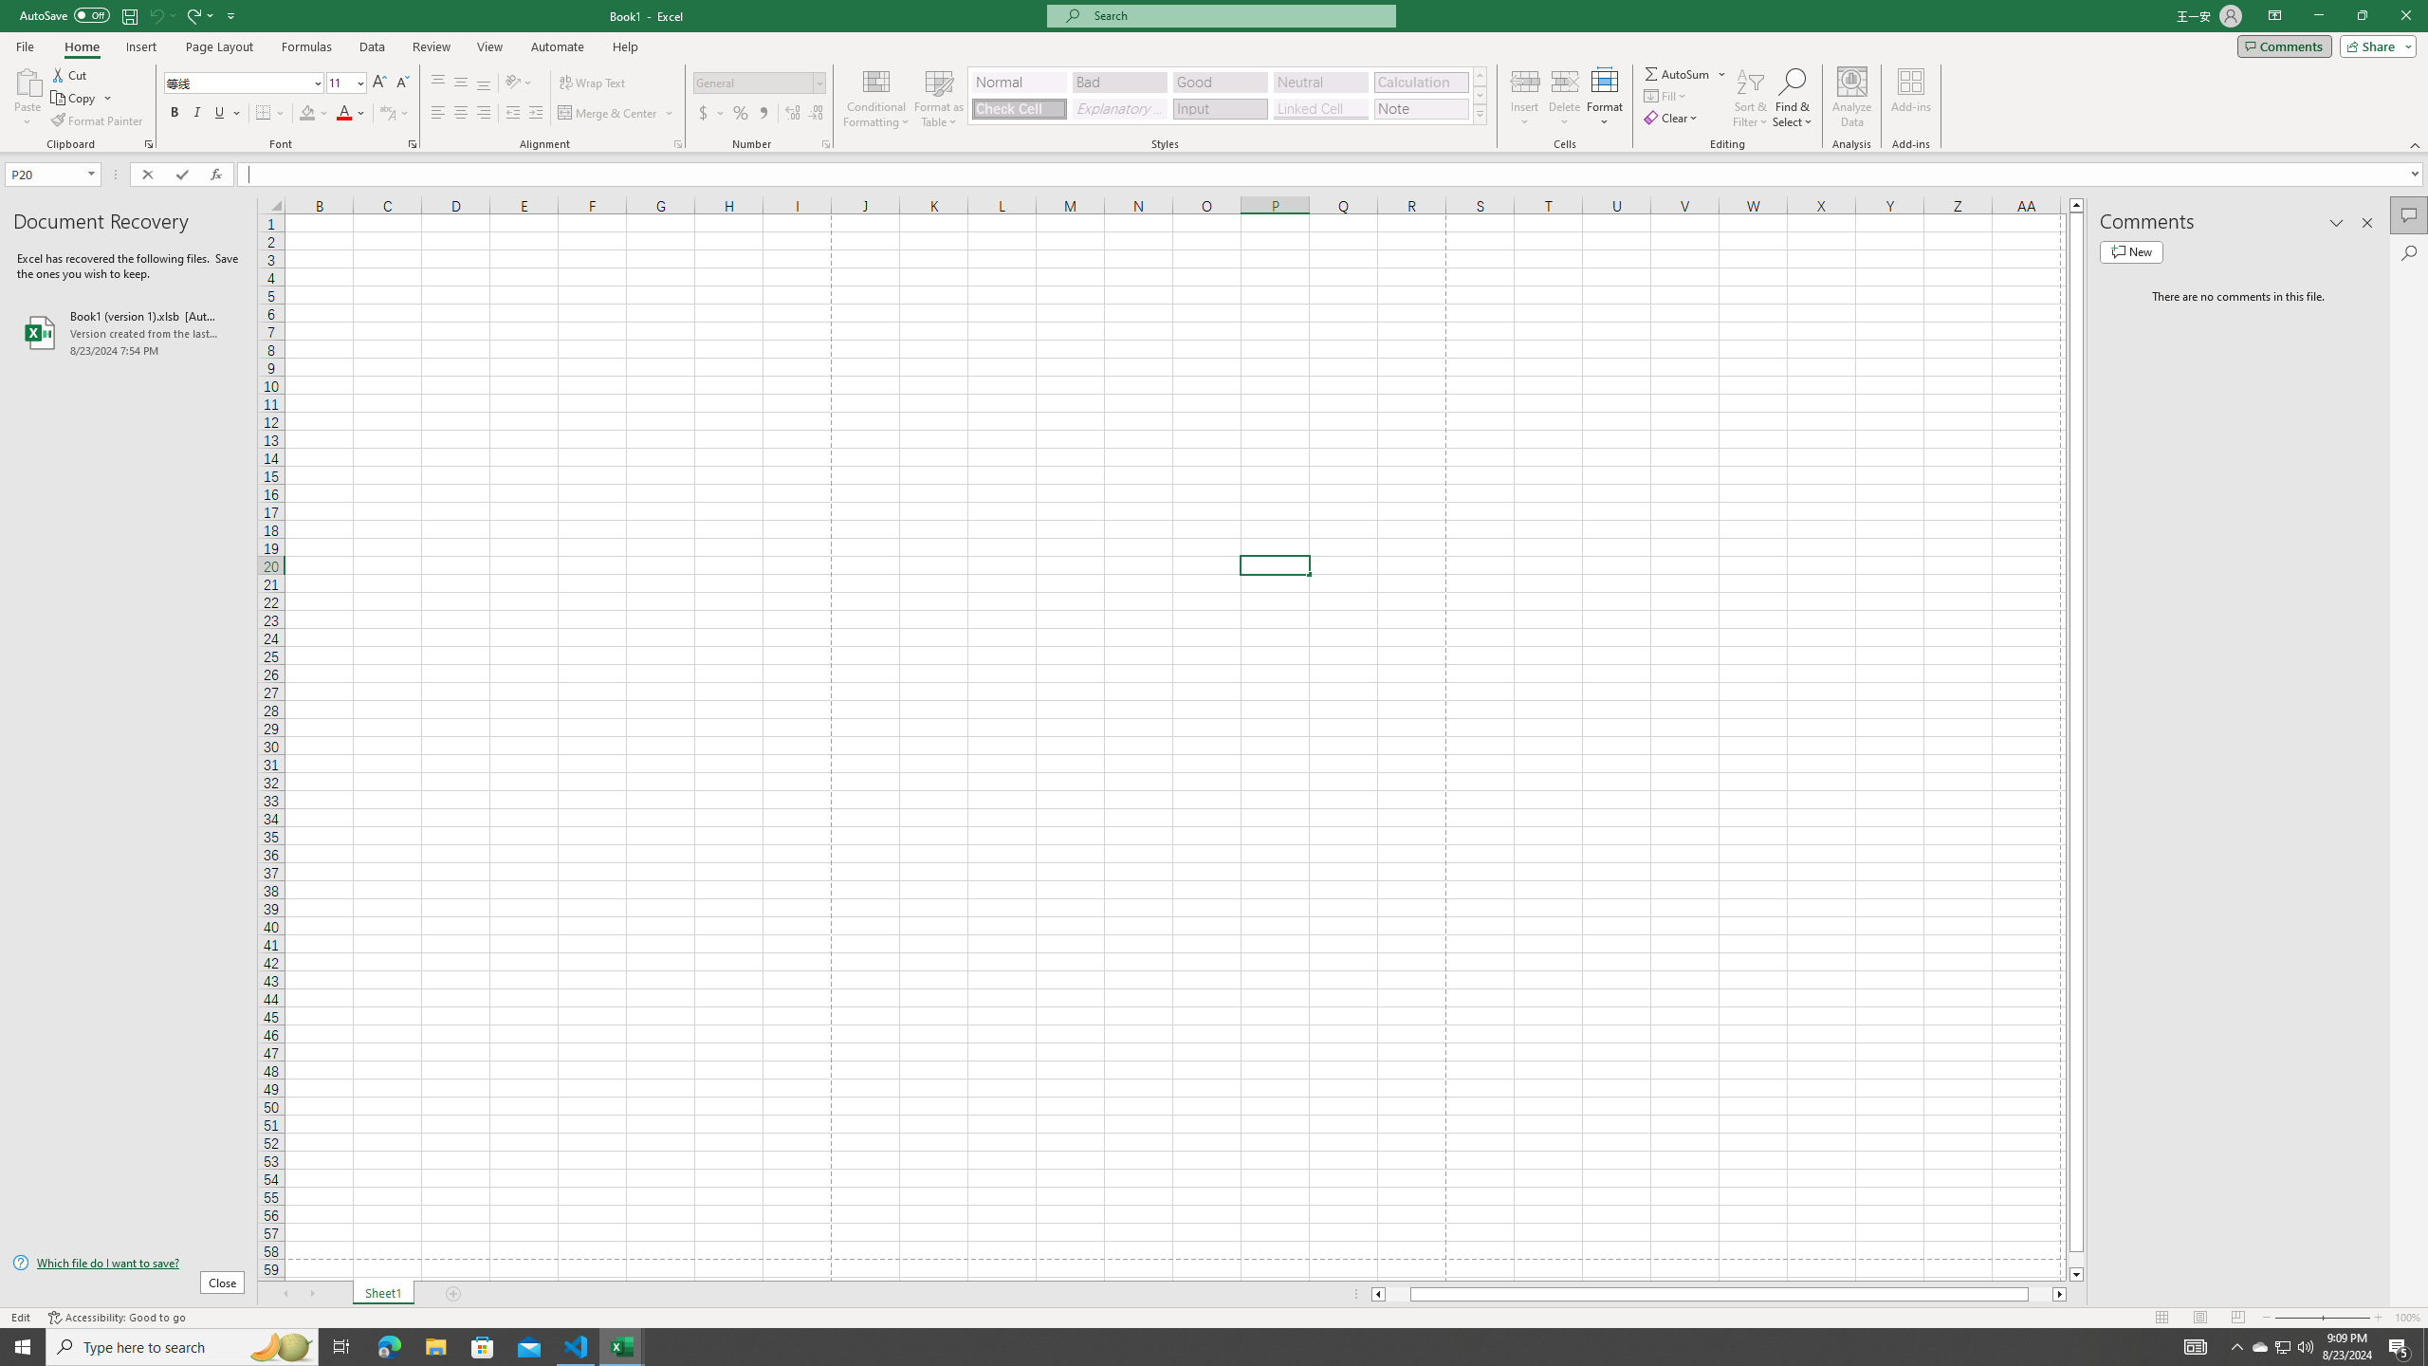 Image resolution: width=2428 pixels, height=1366 pixels. Describe the element at coordinates (484, 83) in the screenshot. I see `Bottom Align` at that location.